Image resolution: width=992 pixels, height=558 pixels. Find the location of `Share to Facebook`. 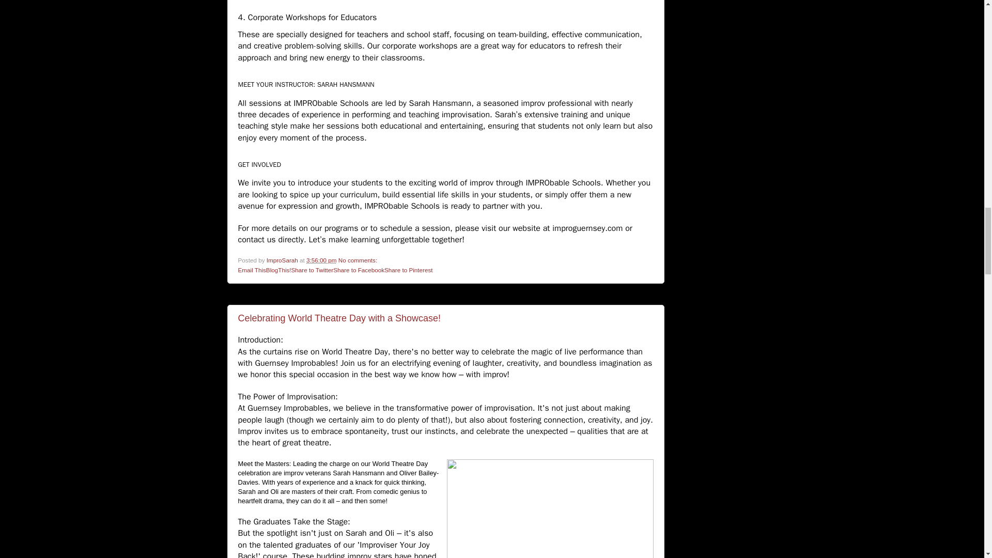

Share to Facebook is located at coordinates (359, 270).